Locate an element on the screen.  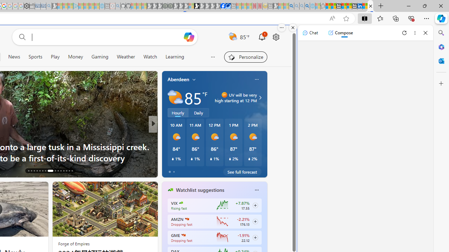
Class: follow-button  m is located at coordinates (255, 237).